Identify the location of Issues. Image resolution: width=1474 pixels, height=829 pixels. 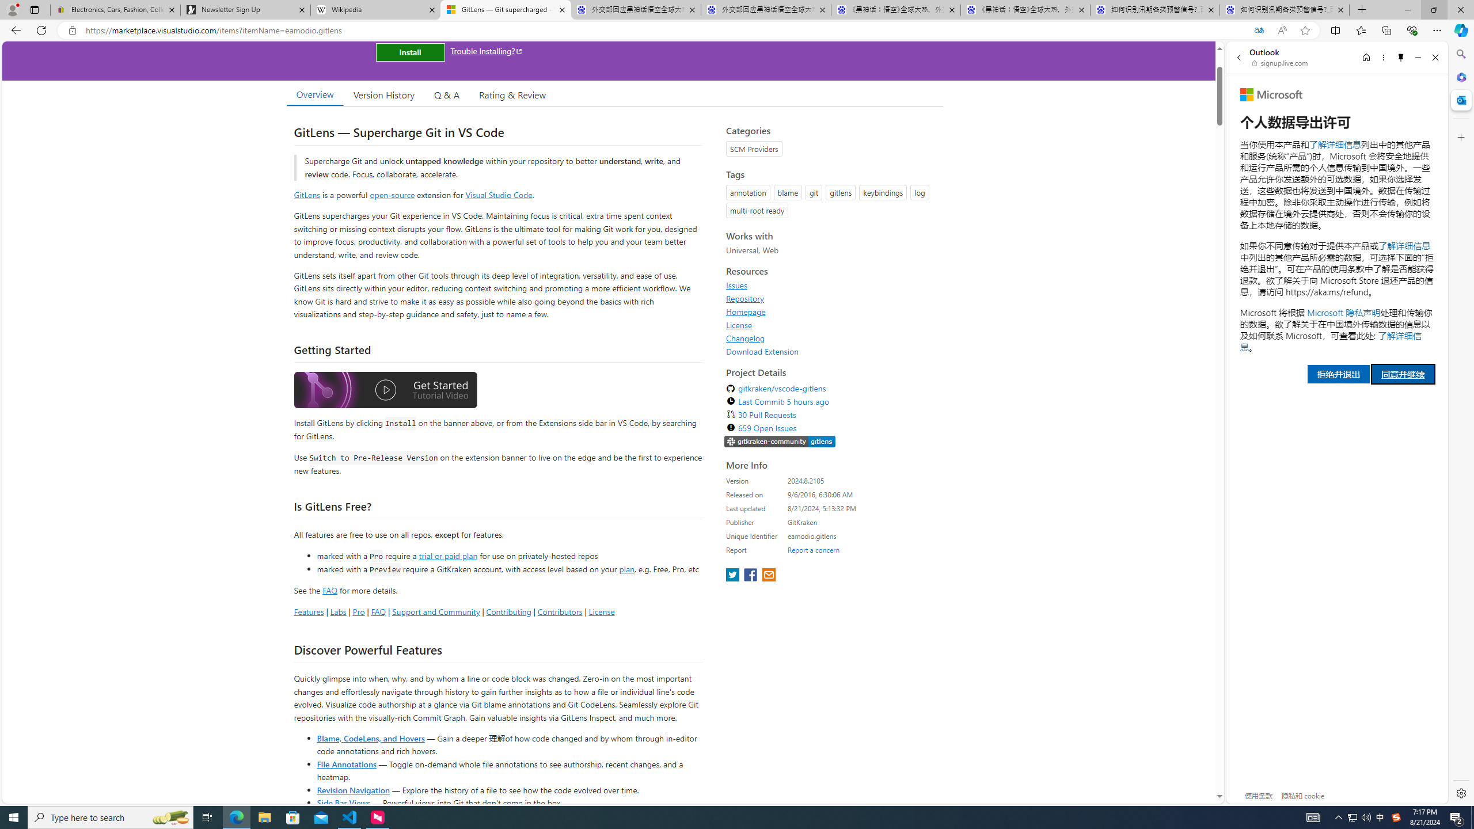
(737, 286).